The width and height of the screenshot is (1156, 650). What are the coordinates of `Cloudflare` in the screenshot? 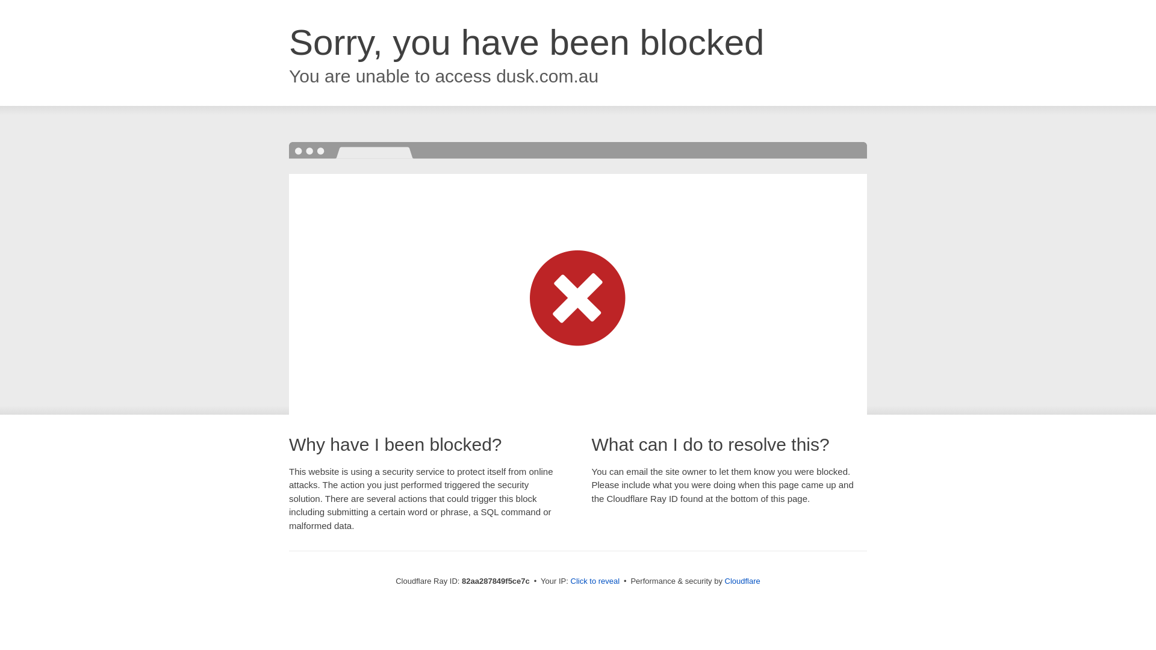 It's located at (743, 581).